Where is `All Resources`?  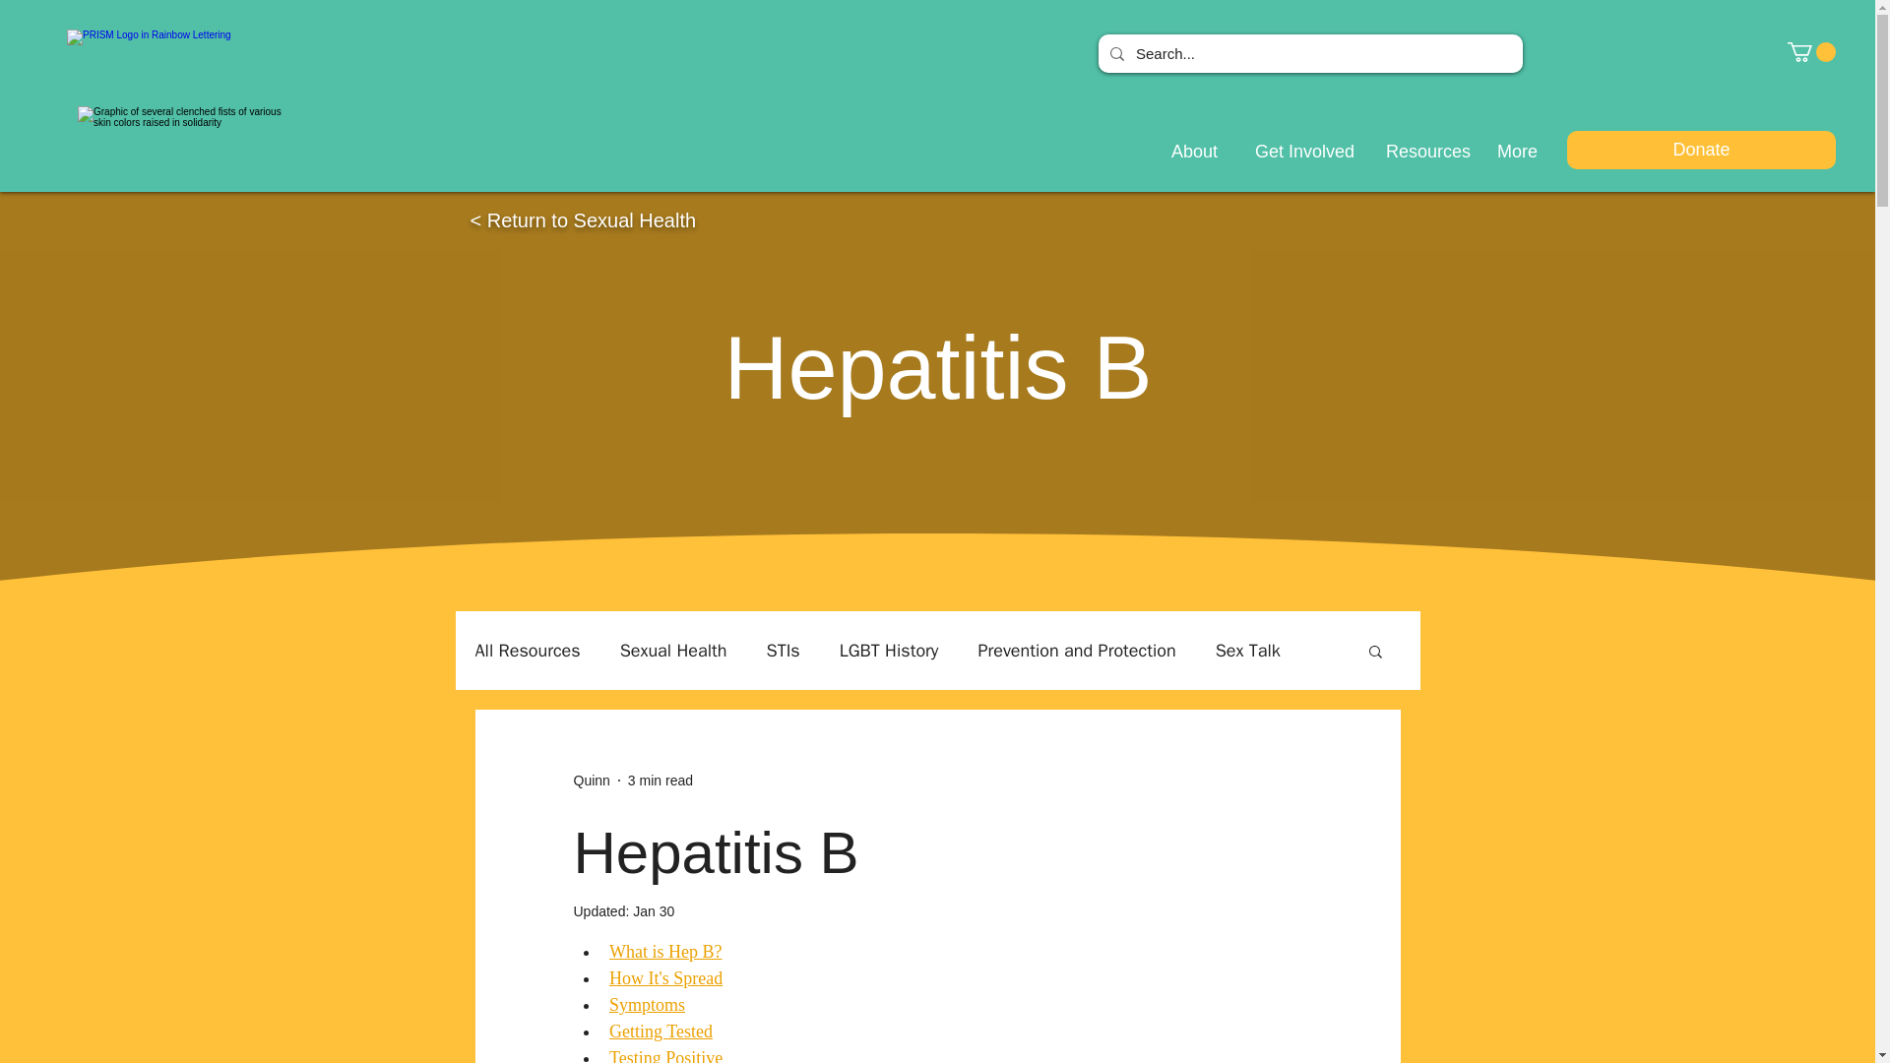
All Resources is located at coordinates (527, 650).